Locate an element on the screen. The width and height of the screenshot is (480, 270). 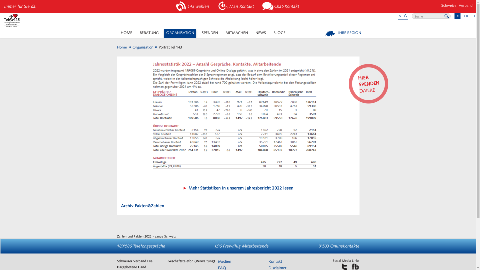
Medien is located at coordinates (224, 261).